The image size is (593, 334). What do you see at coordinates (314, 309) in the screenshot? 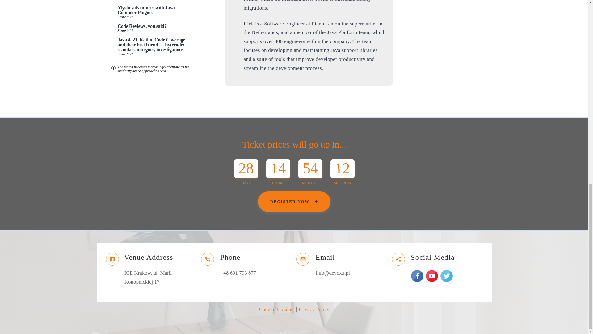
I see `Privacy Policy` at bounding box center [314, 309].